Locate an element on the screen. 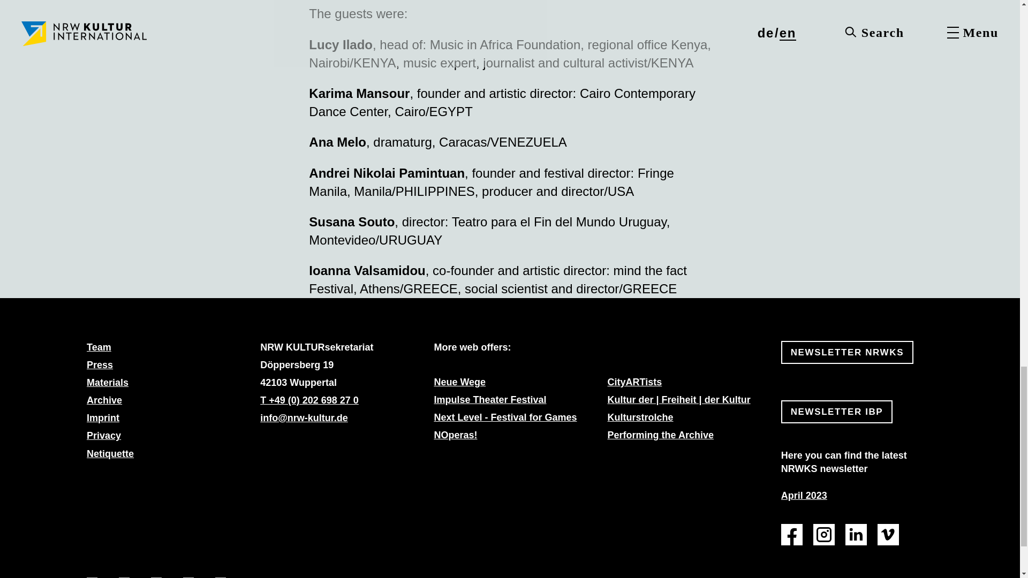  Archive is located at coordinates (104, 400).